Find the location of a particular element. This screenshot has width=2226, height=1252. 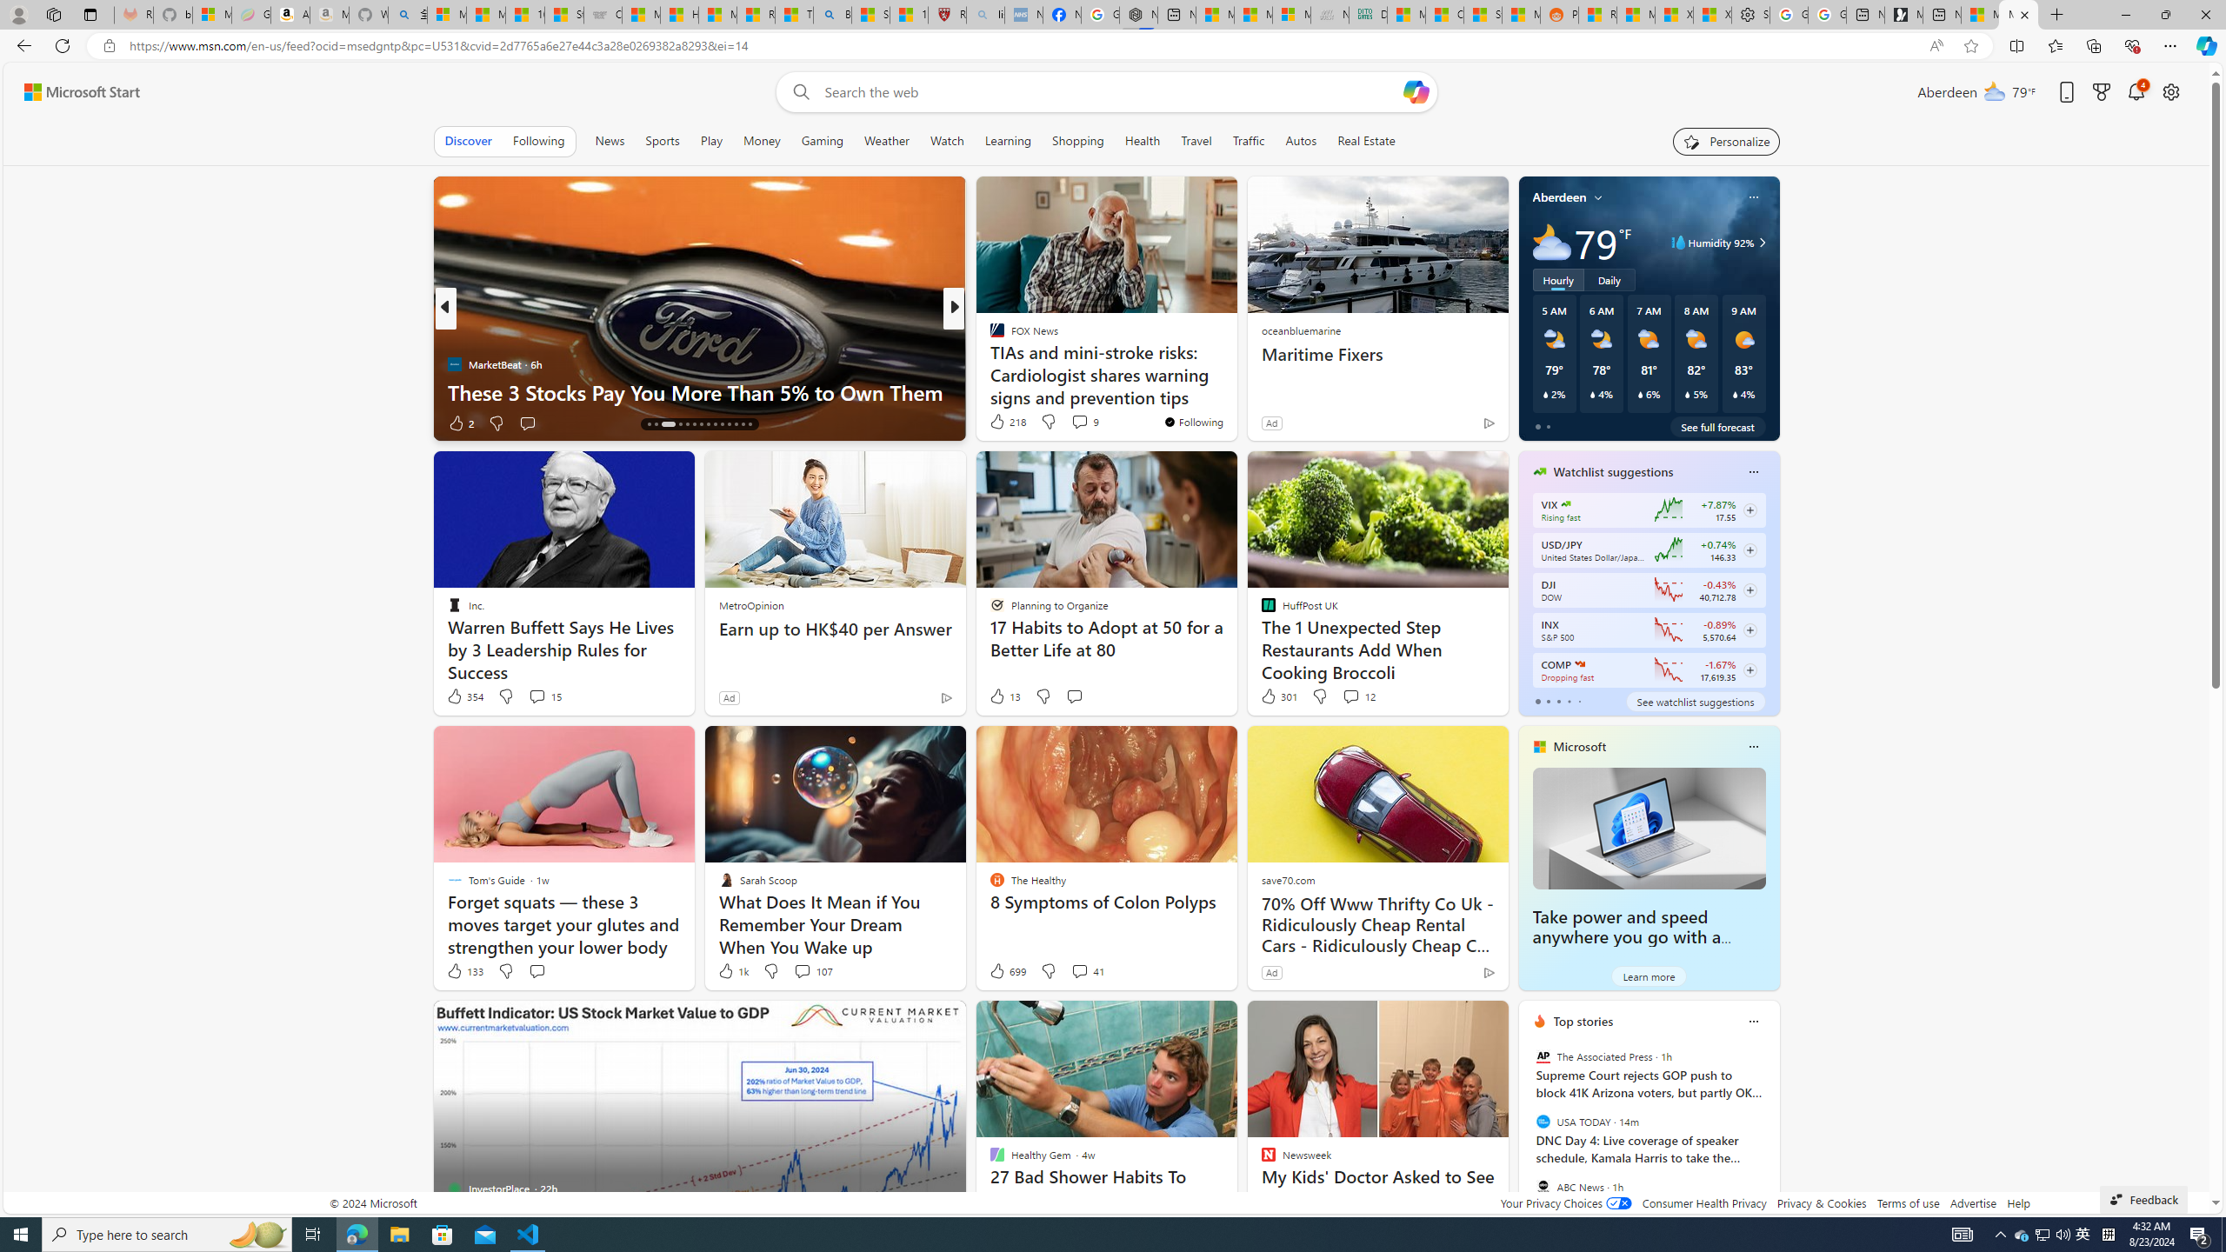

AutomationID: tab-15 is located at coordinates (649, 424).